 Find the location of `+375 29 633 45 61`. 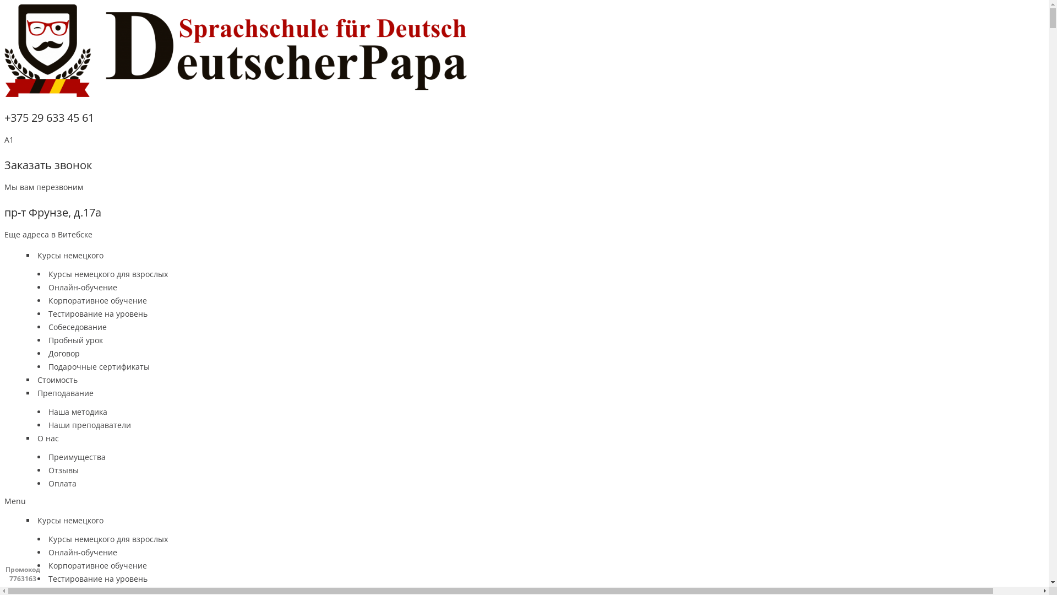

+375 29 633 45 61 is located at coordinates (50, 118).